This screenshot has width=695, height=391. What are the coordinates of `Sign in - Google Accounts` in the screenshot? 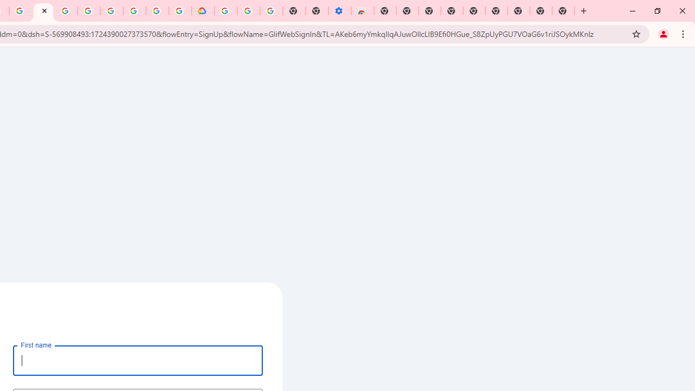 It's located at (226, 11).